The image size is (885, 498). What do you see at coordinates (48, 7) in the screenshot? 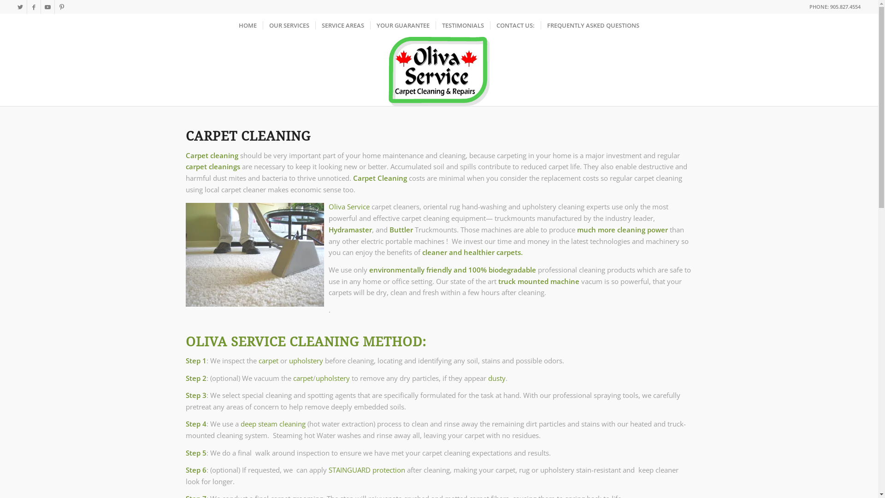
I see `Youtube` at bounding box center [48, 7].